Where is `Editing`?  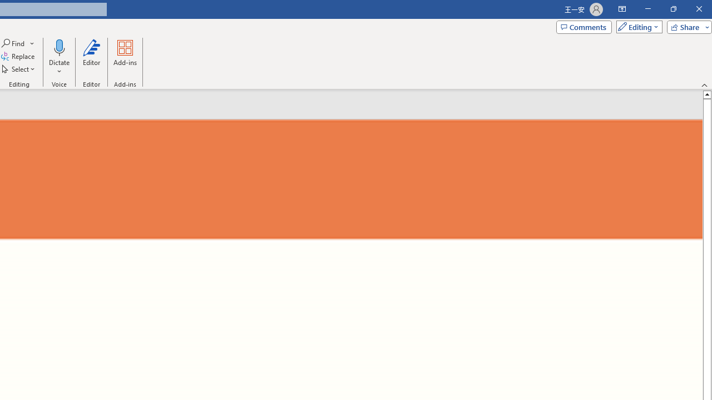 Editing is located at coordinates (636, 27).